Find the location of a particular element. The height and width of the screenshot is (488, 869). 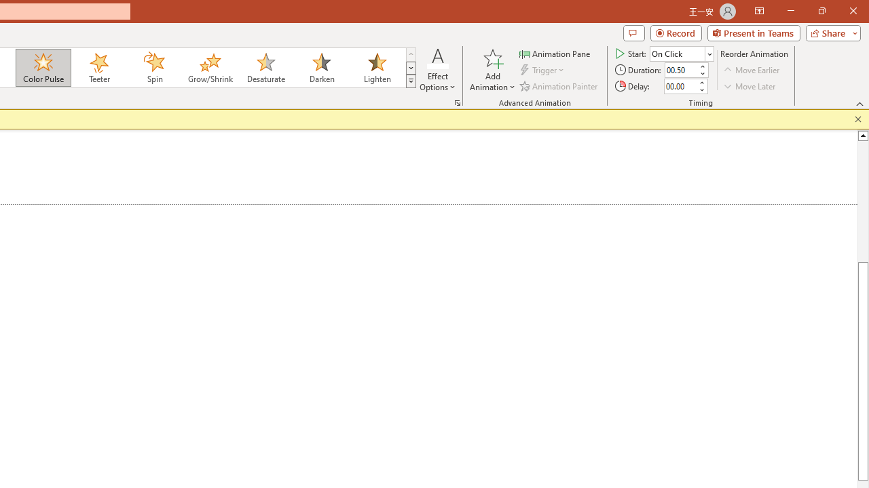

Lighten is located at coordinates (377, 68).